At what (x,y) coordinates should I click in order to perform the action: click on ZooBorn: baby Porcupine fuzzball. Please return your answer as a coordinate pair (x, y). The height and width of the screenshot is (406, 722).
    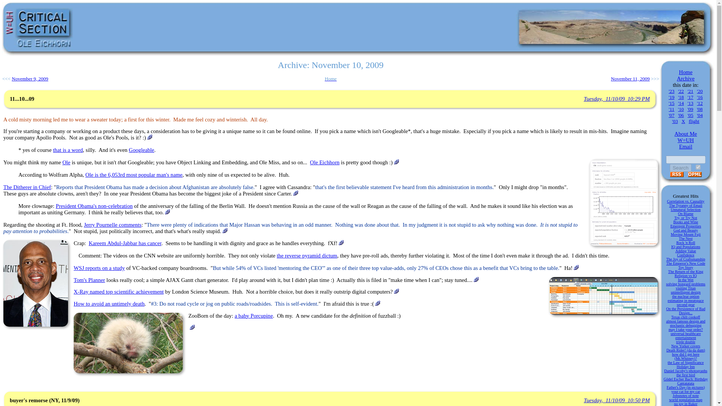
    Looking at the image, I should click on (128, 343).